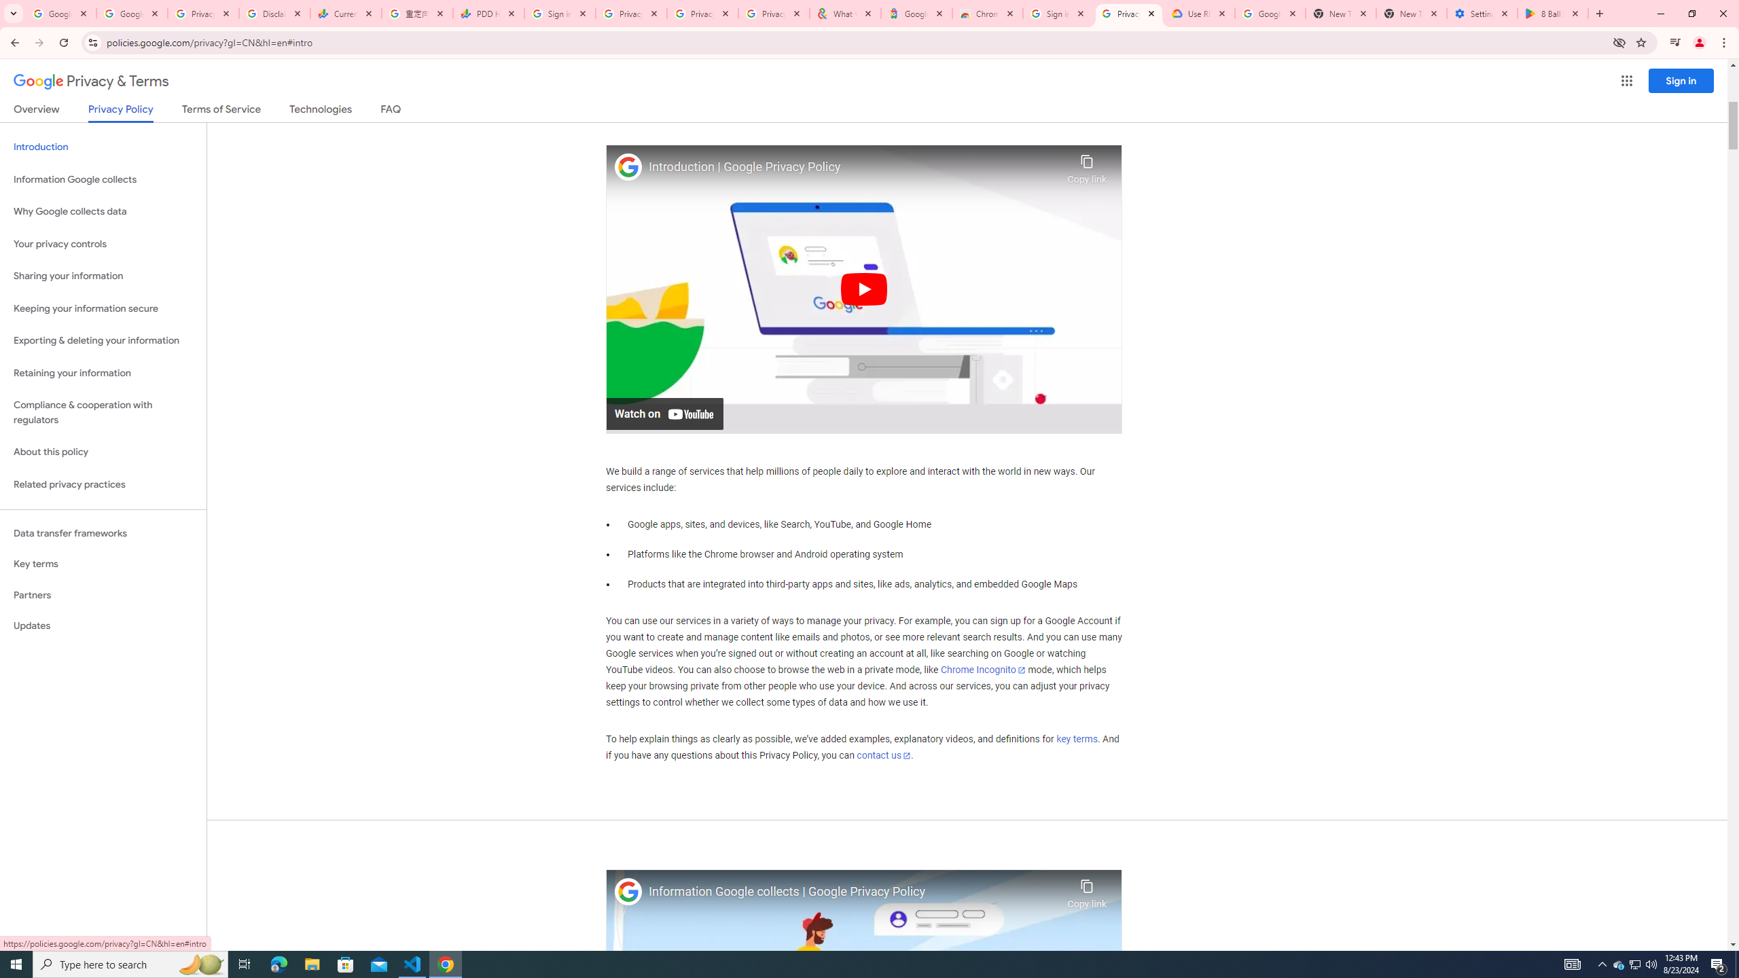 The height and width of the screenshot is (978, 1739). I want to click on Introduction | Google Privacy Policy, so click(855, 167).